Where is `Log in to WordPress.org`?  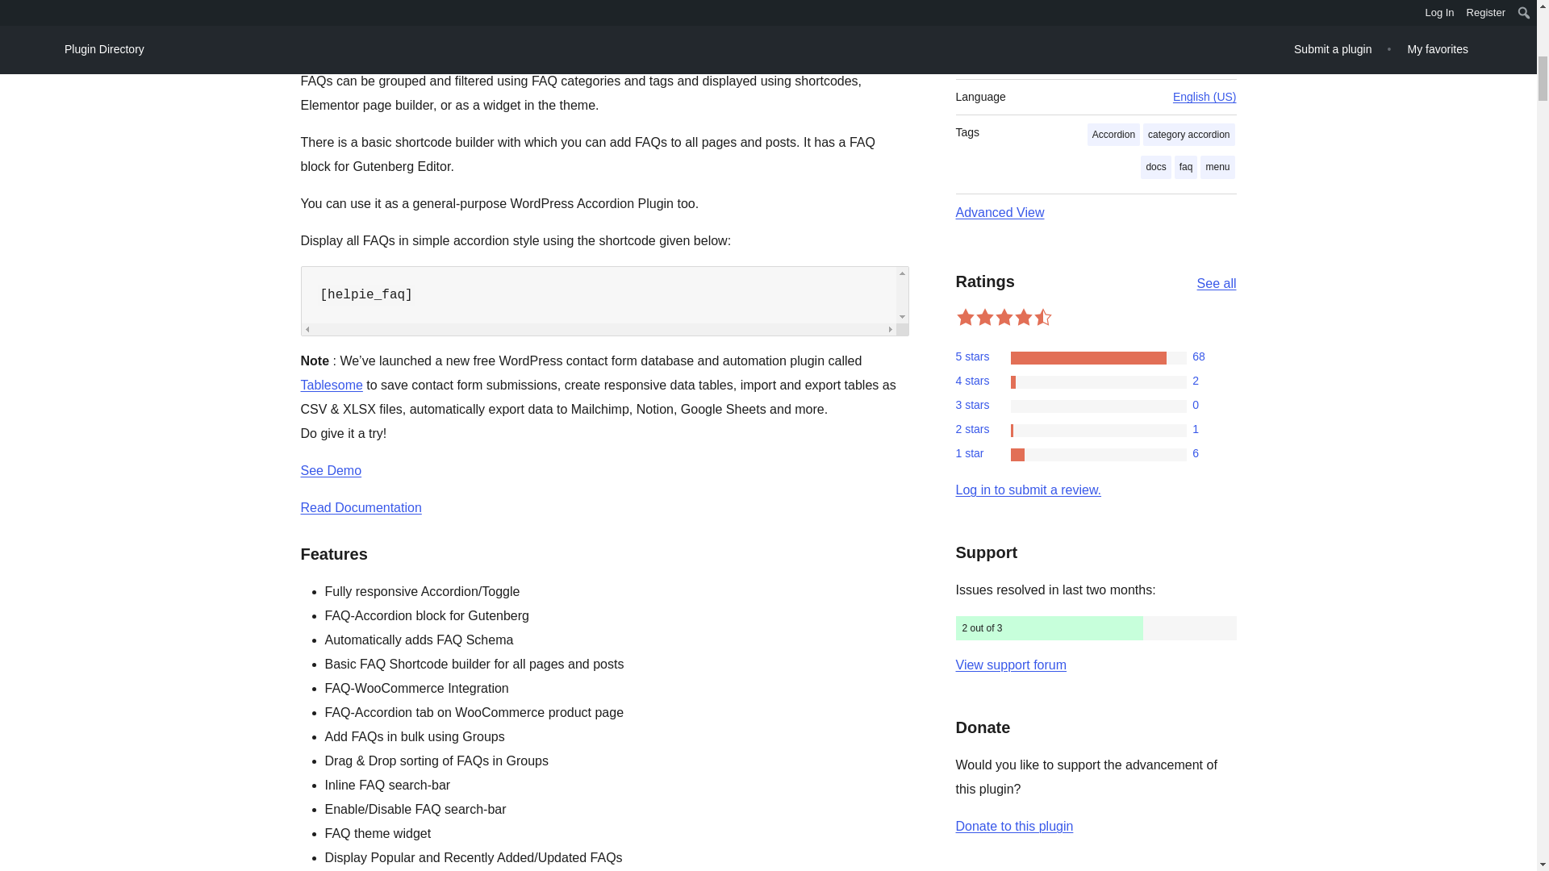
Log in to WordPress.org is located at coordinates (1028, 490).